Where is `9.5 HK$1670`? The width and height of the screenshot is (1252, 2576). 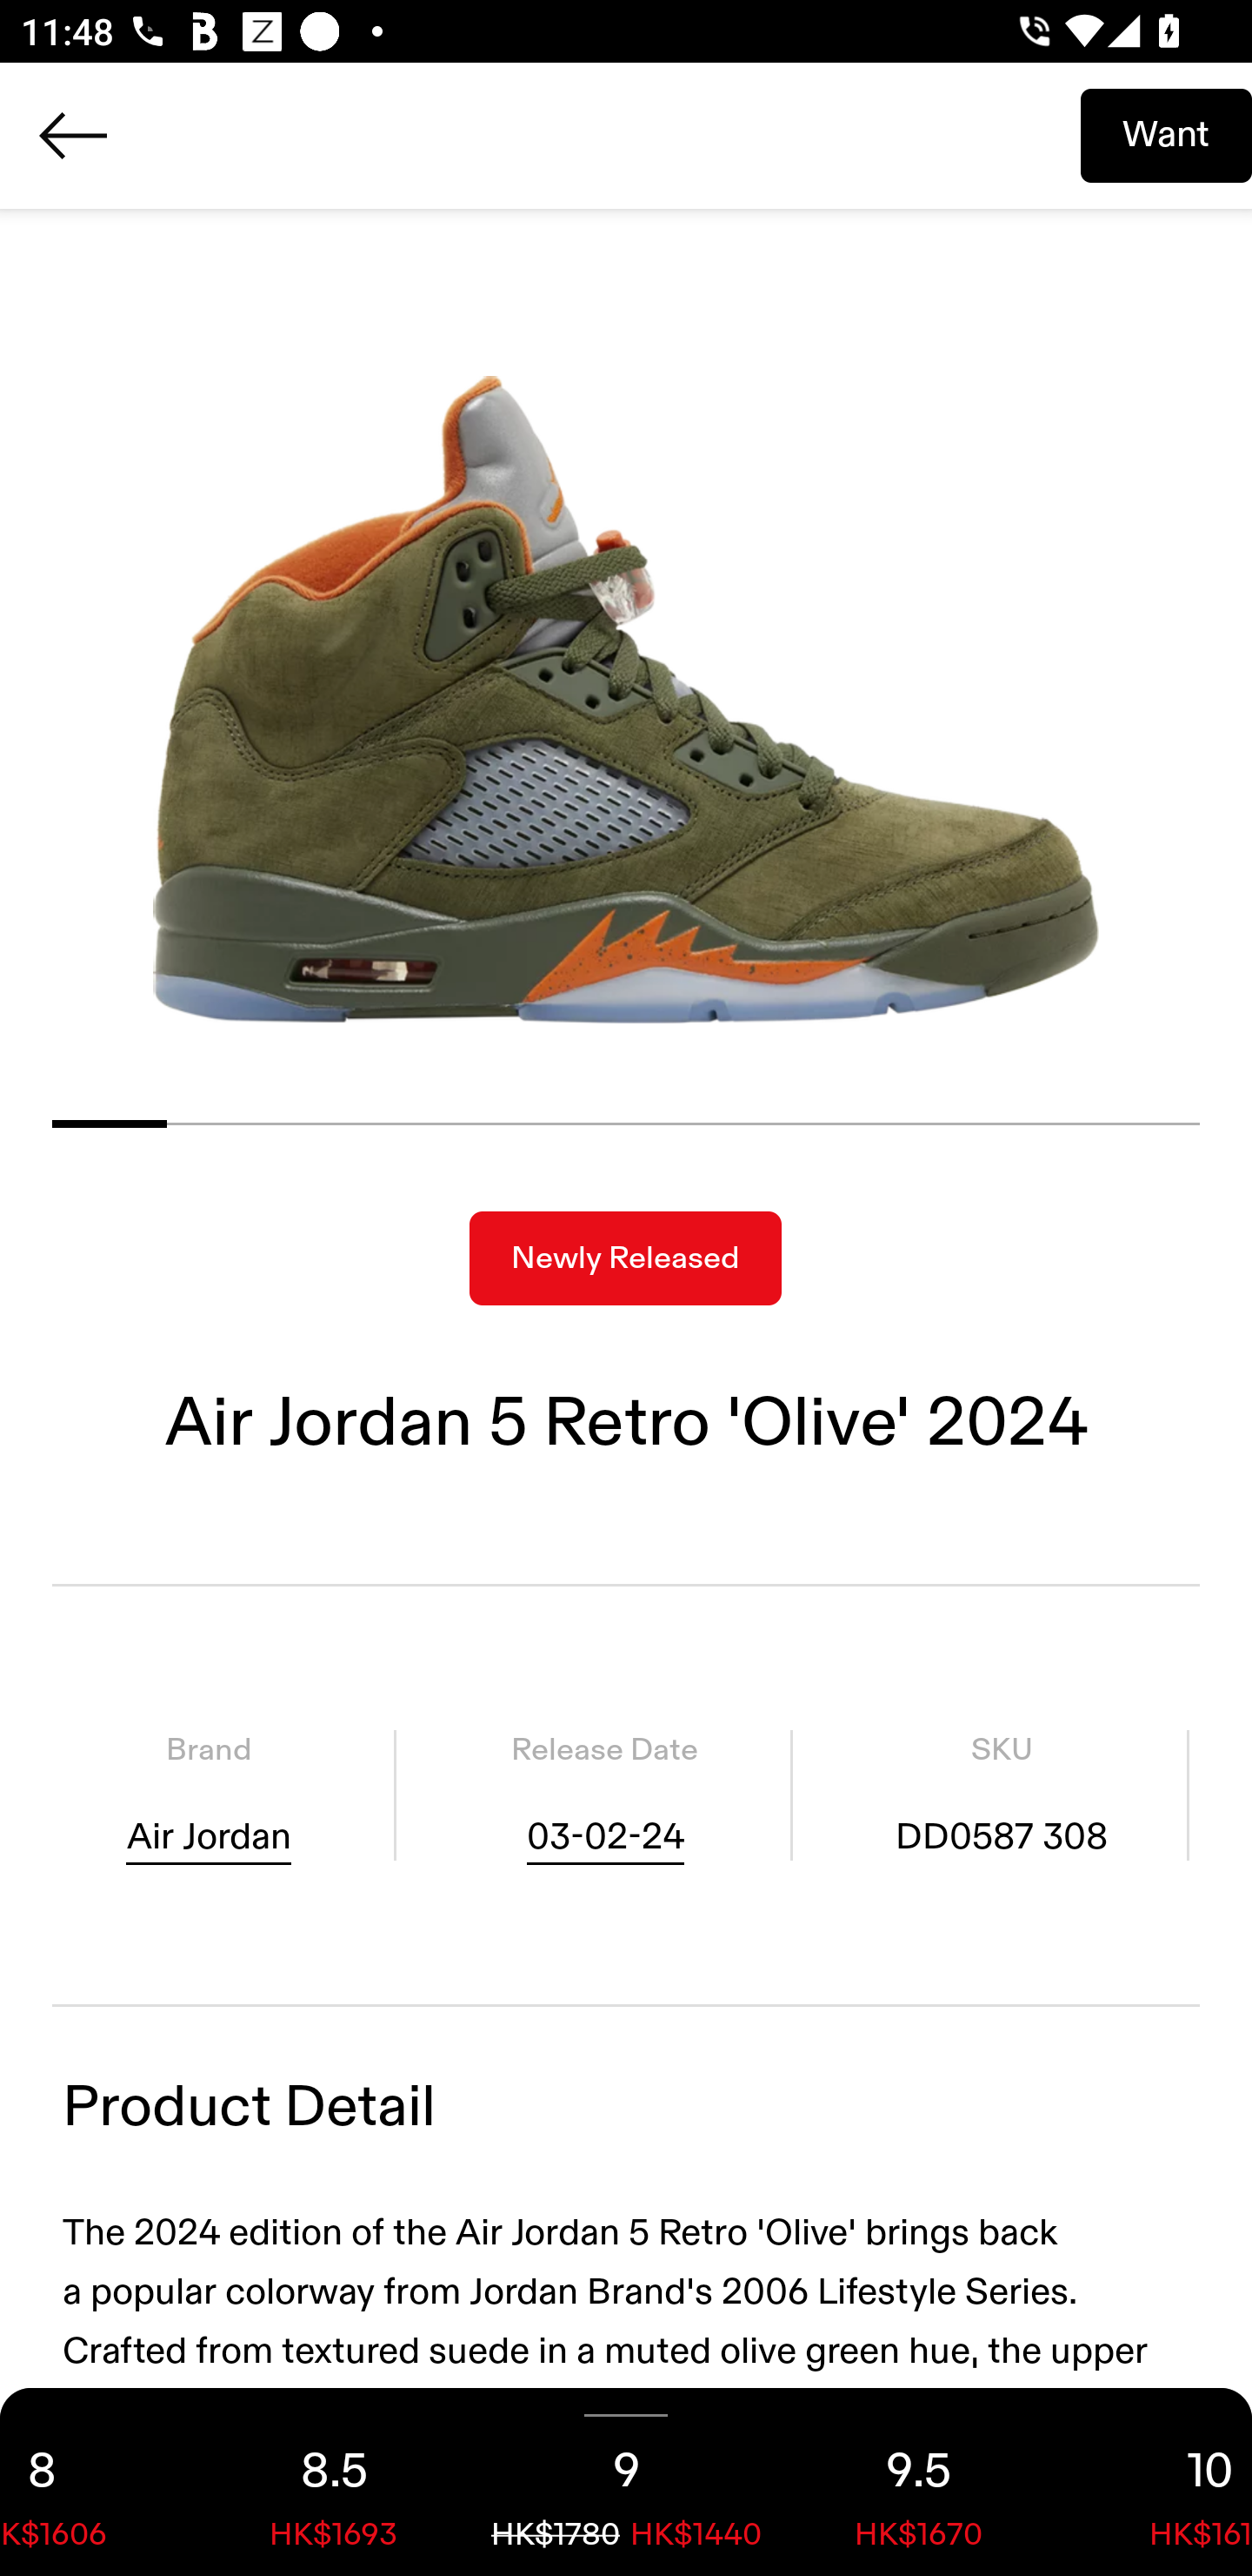 9.5 HK$1670 is located at coordinates (918, 2482).